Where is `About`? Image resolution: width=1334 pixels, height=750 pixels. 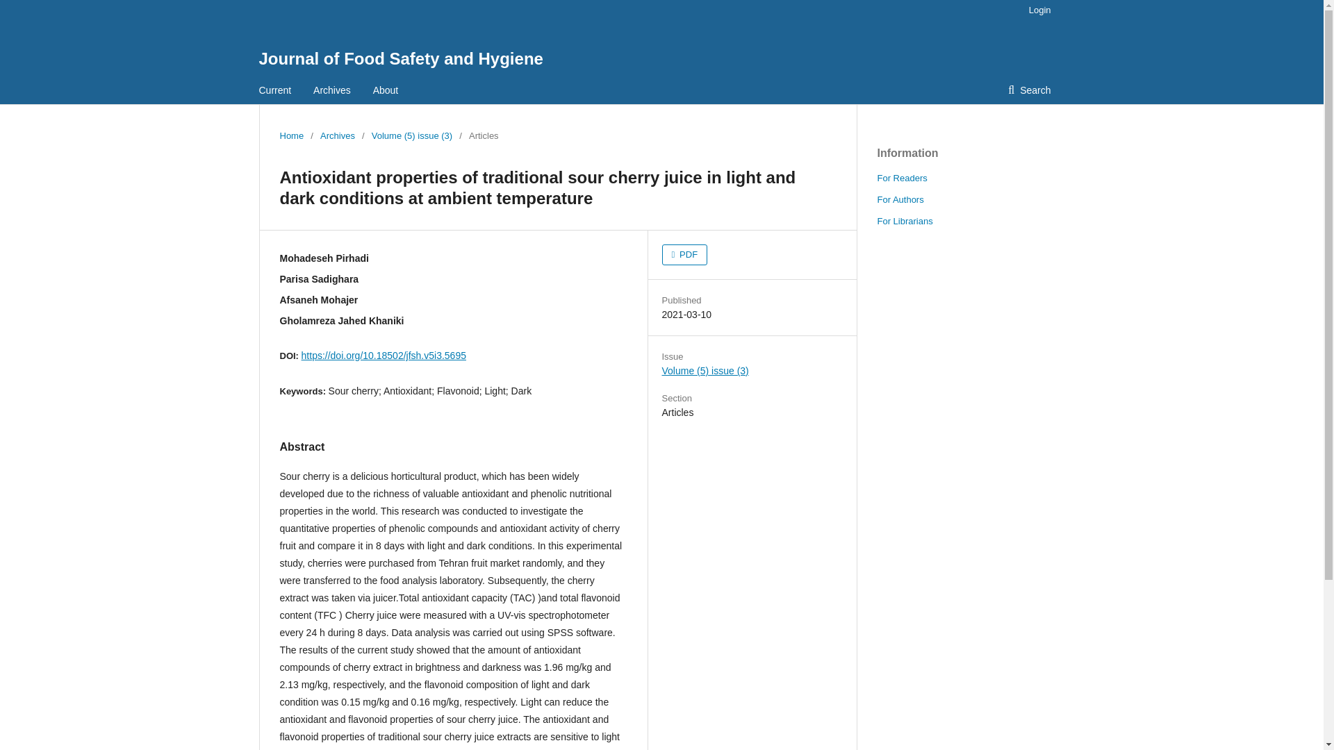
About is located at coordinates (386, 90).